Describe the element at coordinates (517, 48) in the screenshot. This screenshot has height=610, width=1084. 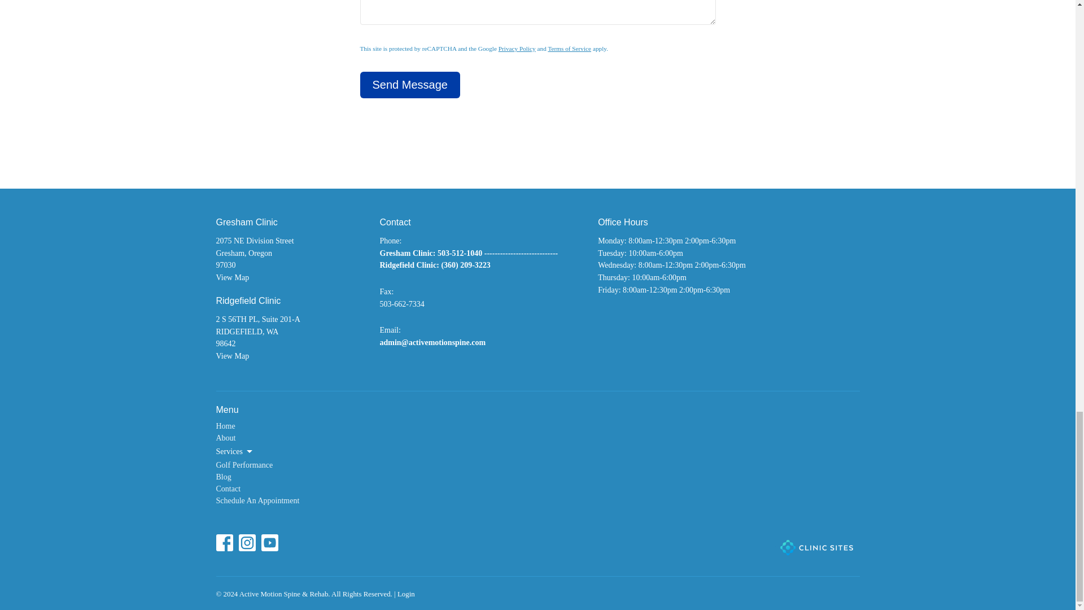
I see `Privacy Policy` at that location.